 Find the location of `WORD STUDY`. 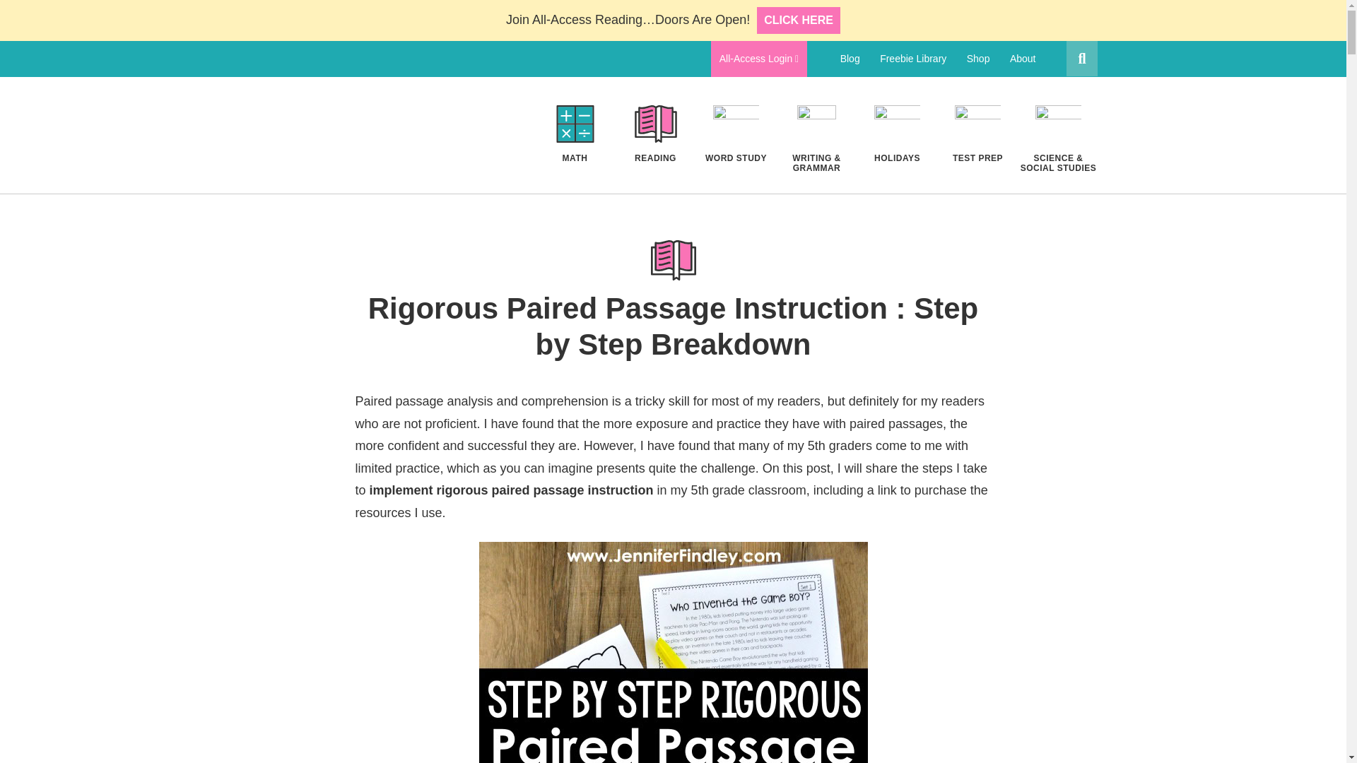

WORD STUDY is located at coordinates (736, 134).